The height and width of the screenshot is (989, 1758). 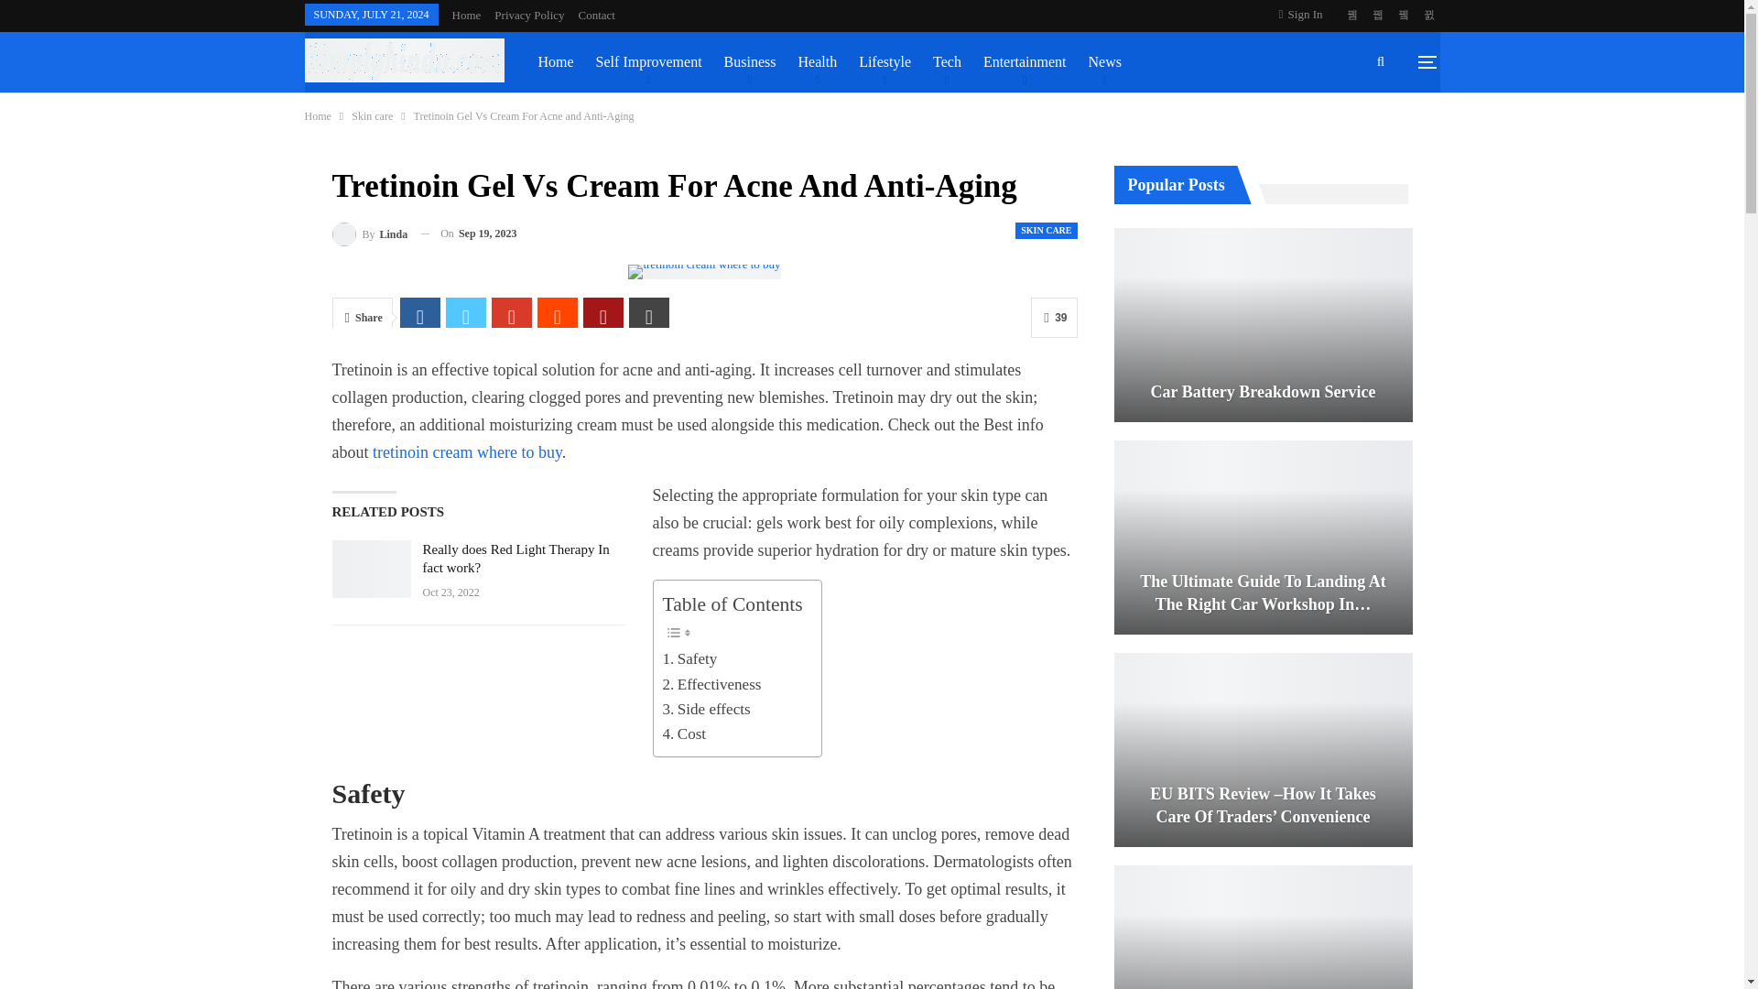 What do you see at coordinates (370, 570) in the screenshot?
I see `Really does Red Light Therapy In fact work?` at bounding box center [370, 570].